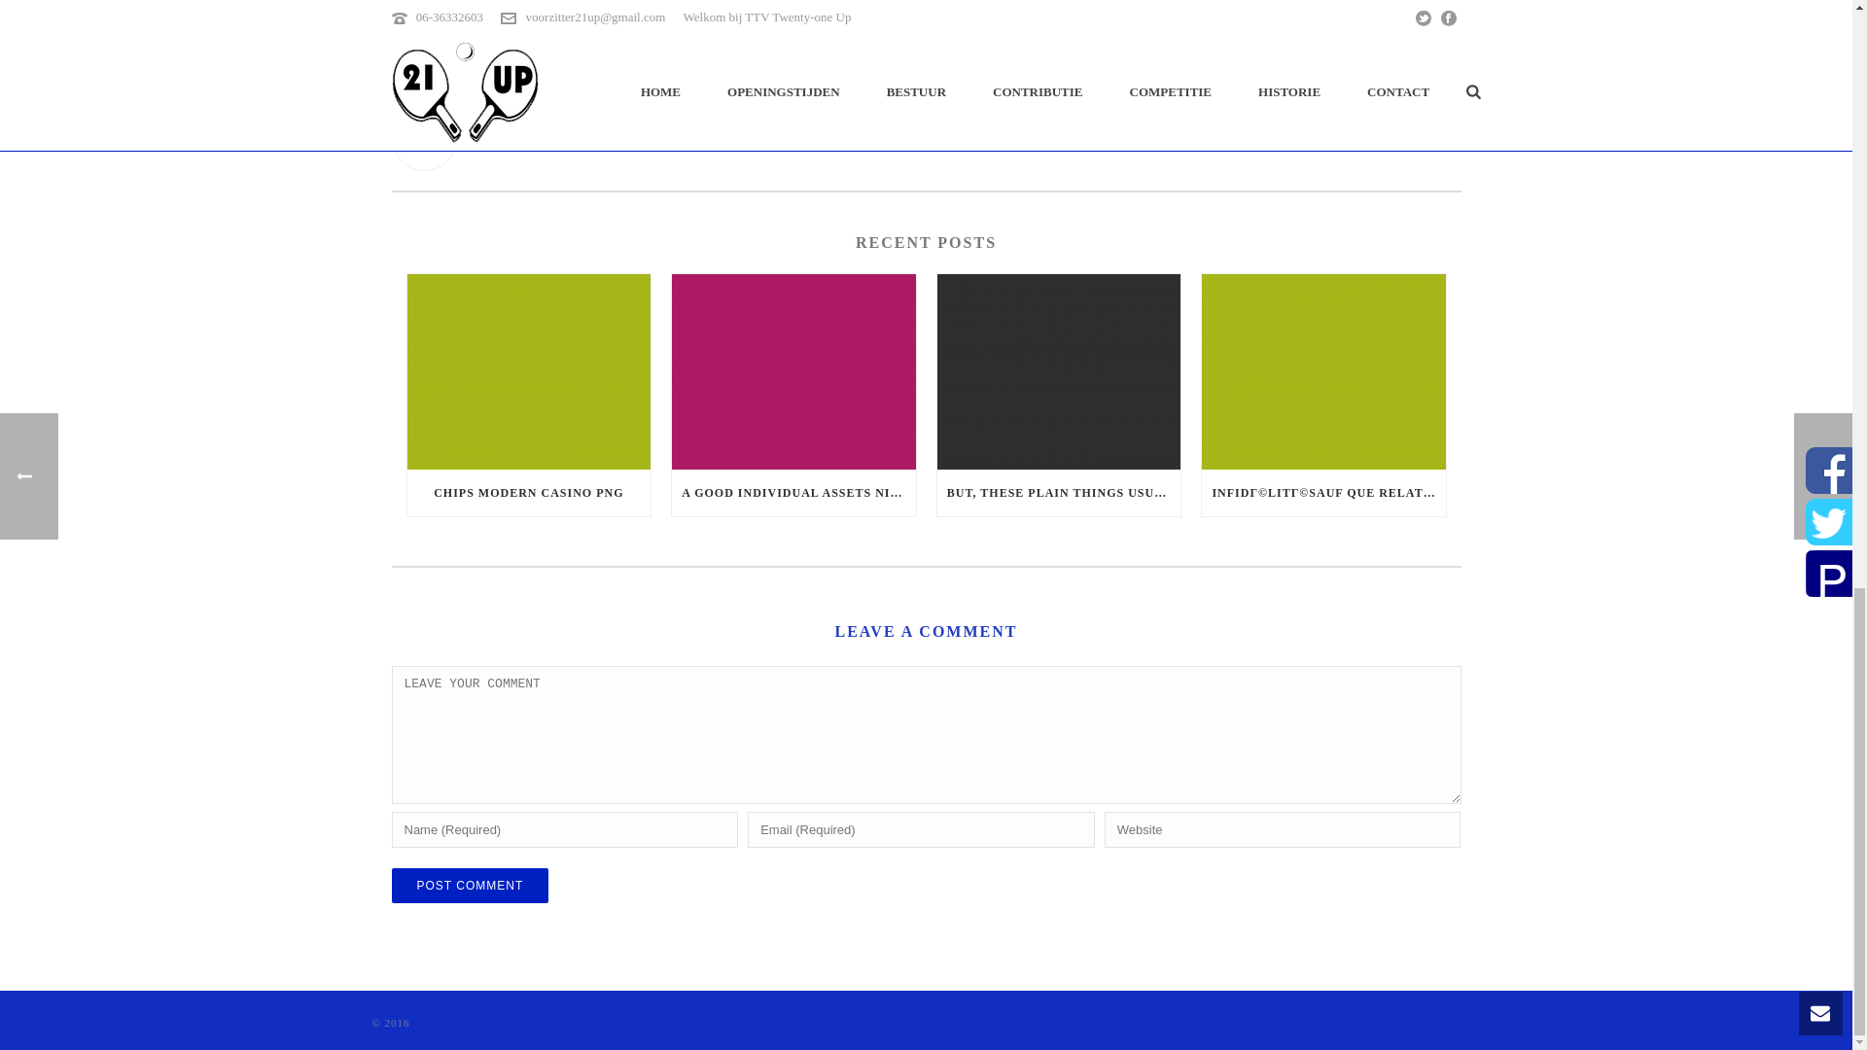  I want to click on CHIPS MODERN CASINO PNG, so click(528, 492).